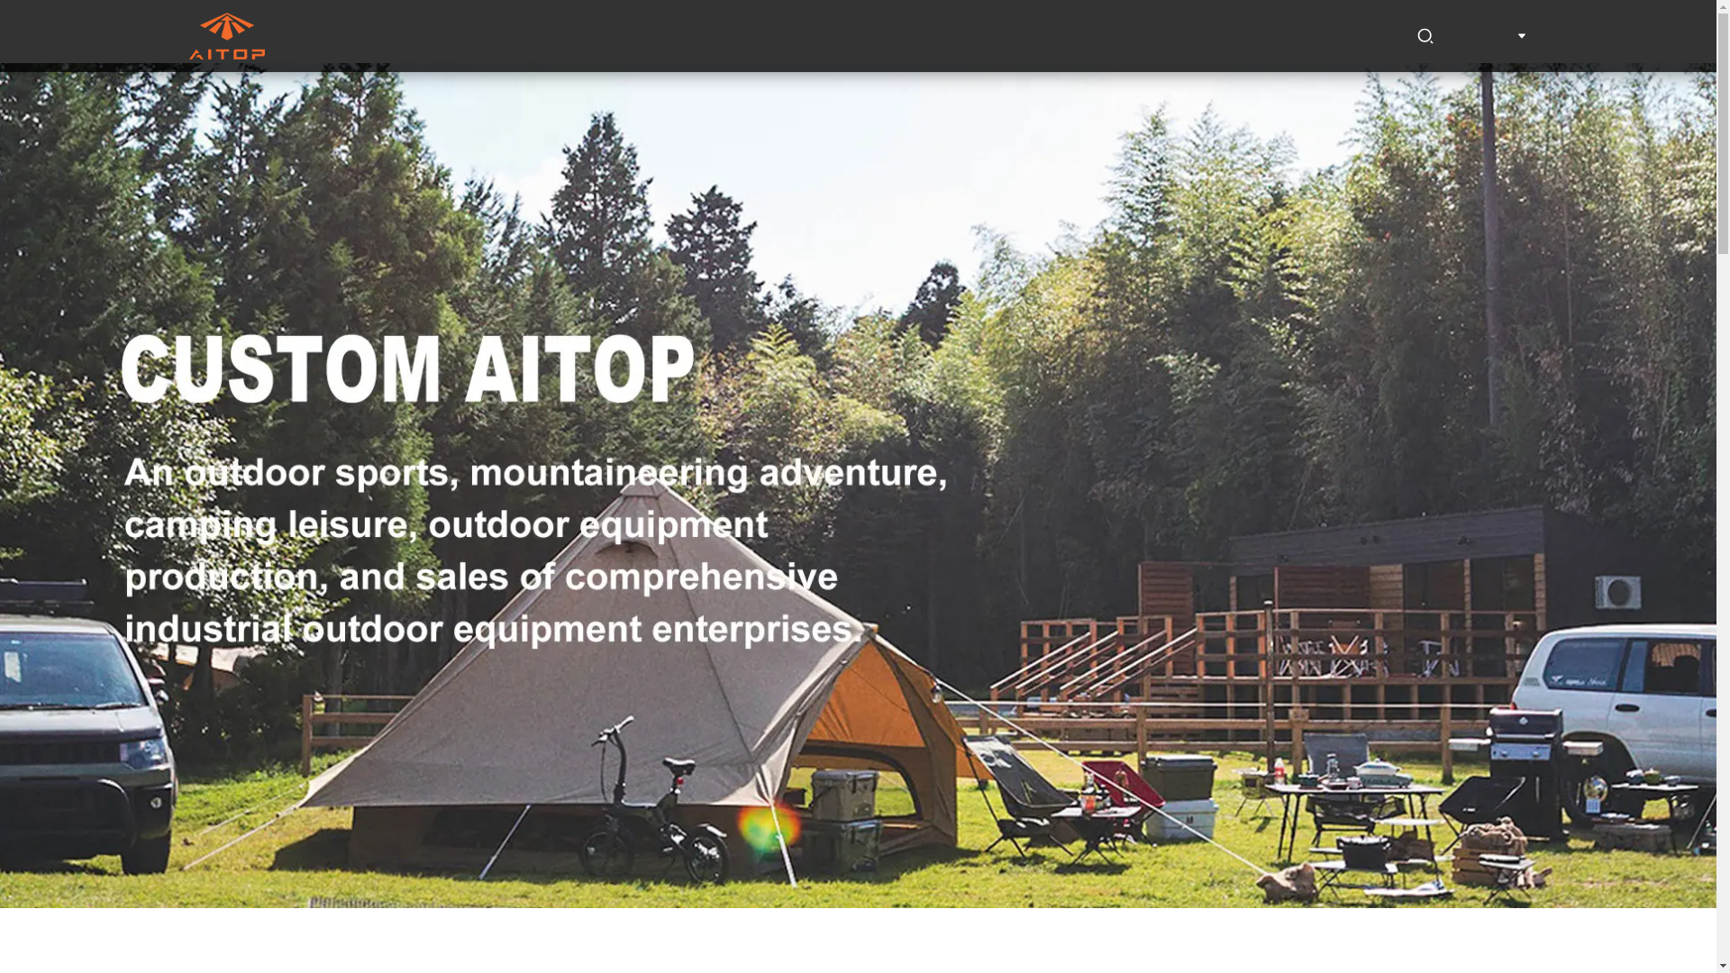 The image size is (1730, 973). Describe the element at coordinates (903, 36) in the screenshot. I see `Explore Aitop` at that location.